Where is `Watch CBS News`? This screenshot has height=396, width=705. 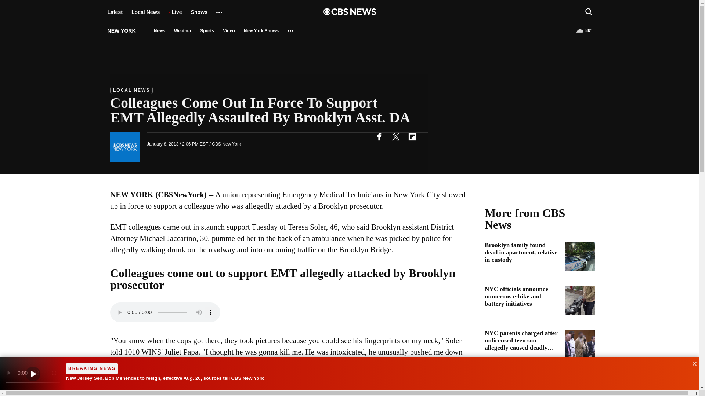 Watch CBS News is located at coordinates (33, 374).